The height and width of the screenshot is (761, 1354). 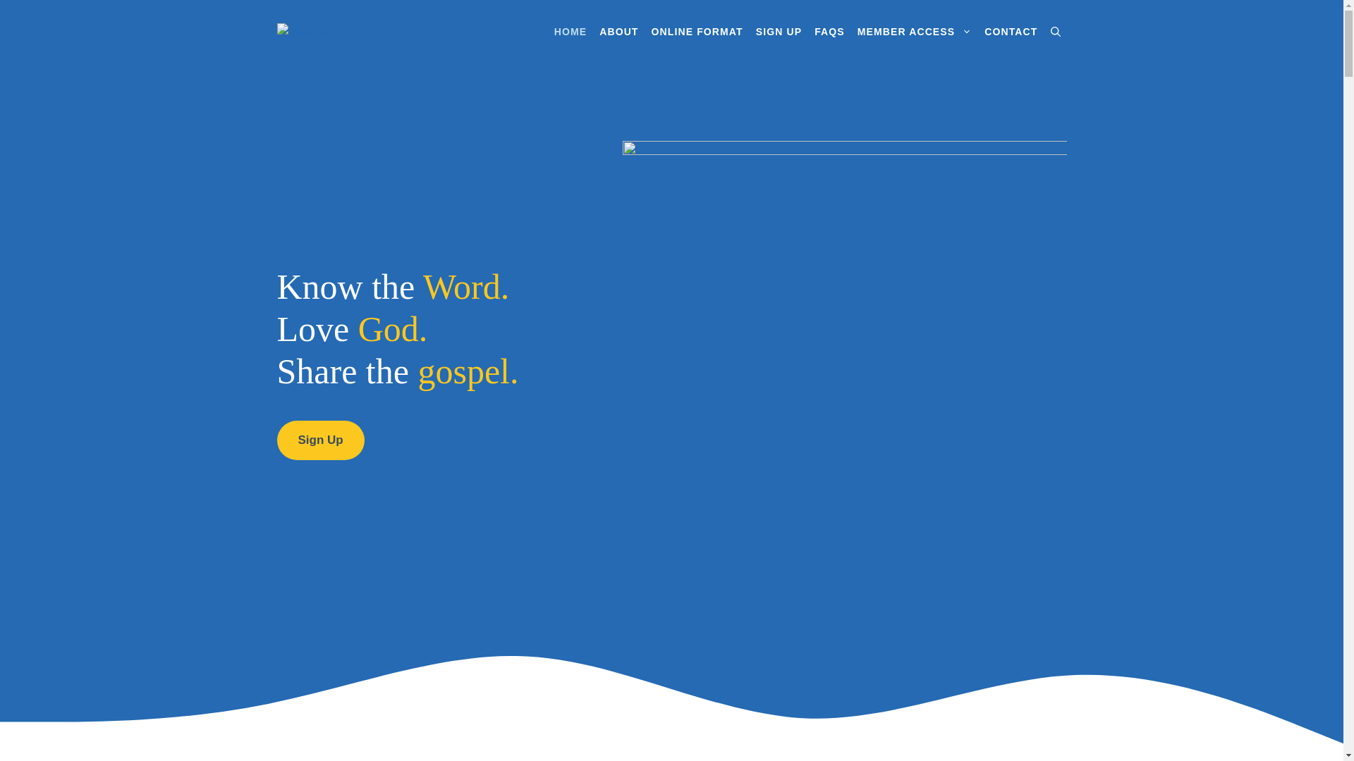 I want to click on ONLINE FORMAT, so click(x=697, y=32).